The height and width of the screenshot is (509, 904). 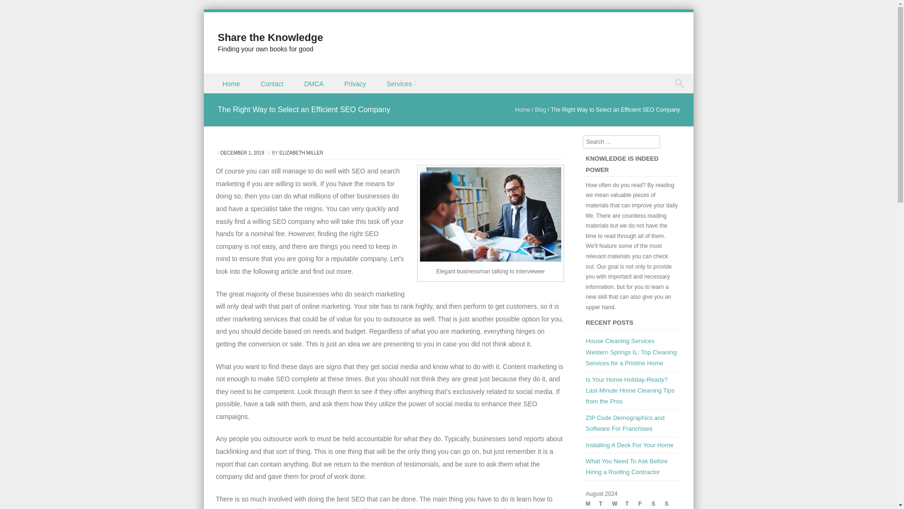 What do you see at coordinates (632, 504) in the screenshot?
I see `Thursday` at bounding box center [632, 504].